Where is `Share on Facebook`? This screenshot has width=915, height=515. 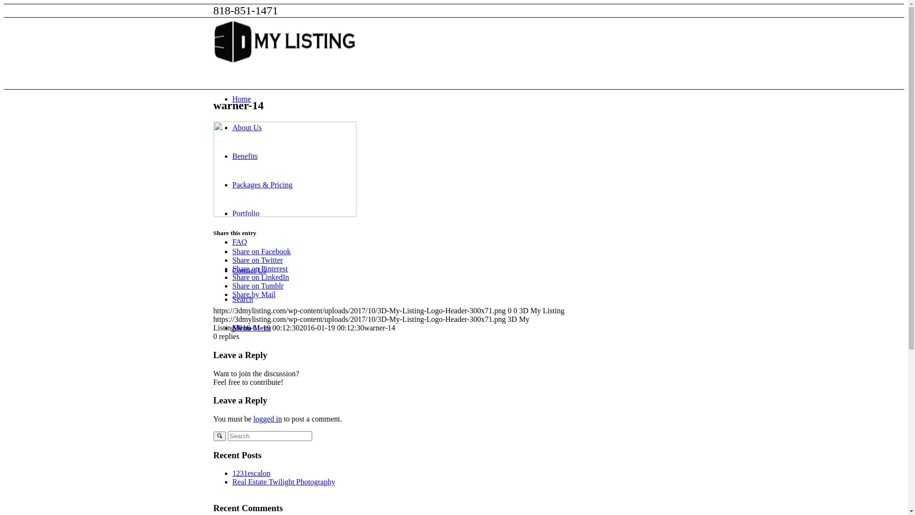 Share on Facebook is located at coordinates (262, 252).